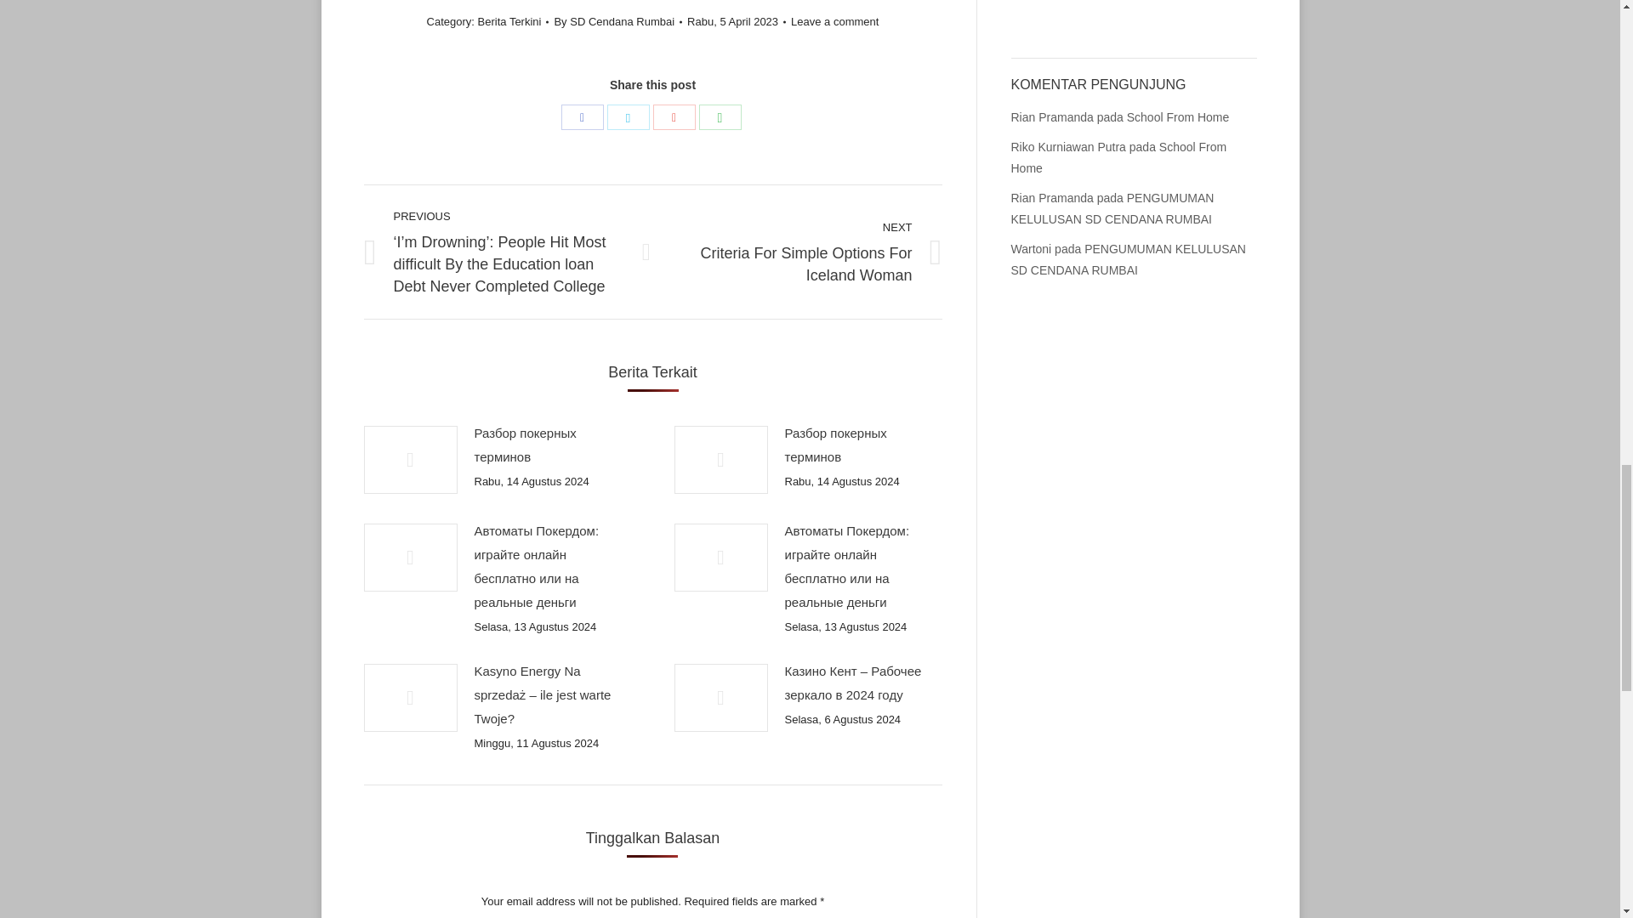 This screenshot has width=1633, height=918. What do you see at coordinates (629, 117) in the screenshot?
I see `Twitter` at bounding box center [629, 117].